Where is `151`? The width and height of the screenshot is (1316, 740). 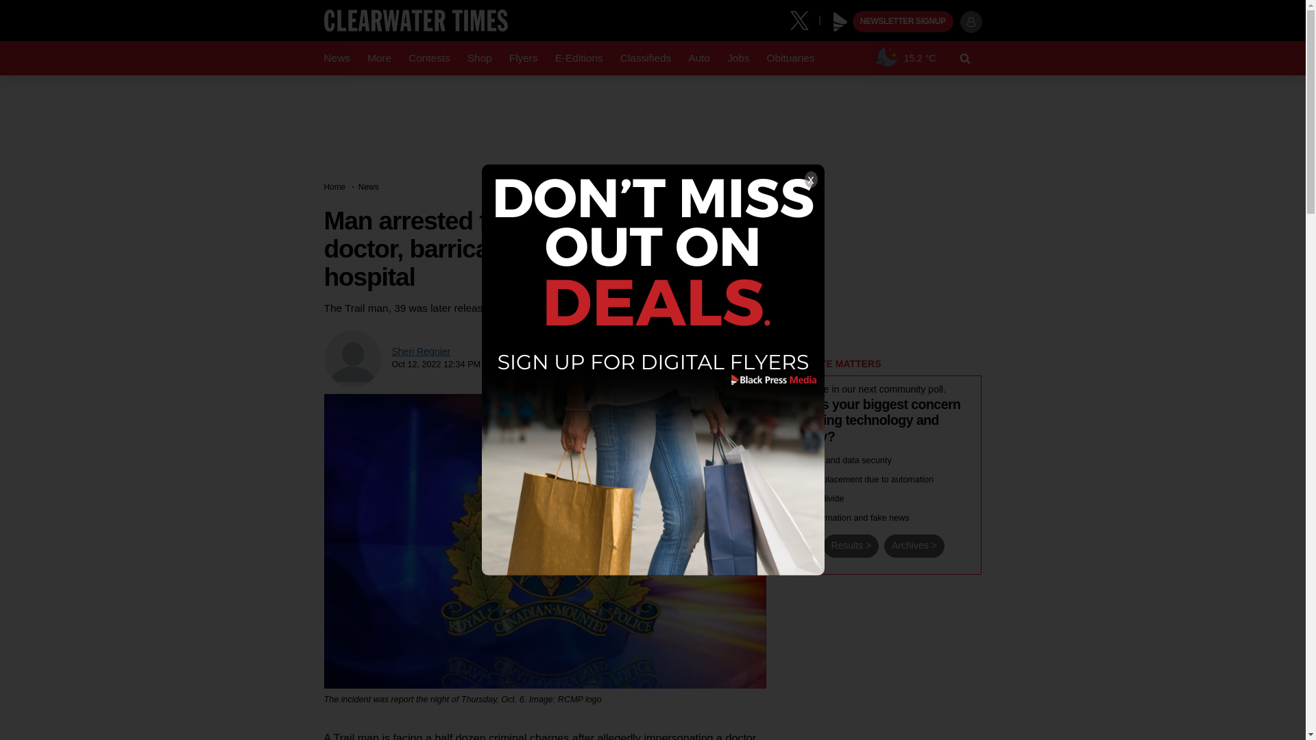 151 is located at coordinates (788, 478).